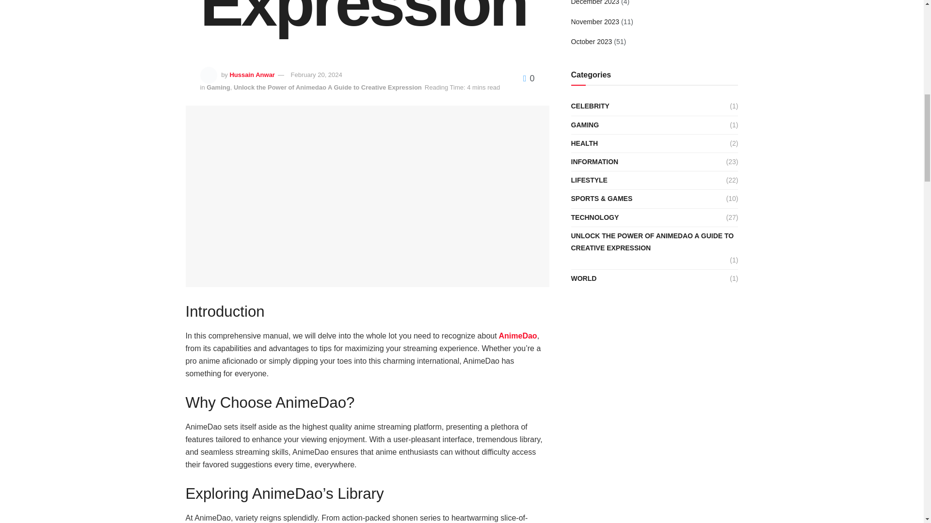 The height and width of the screenshot is (523, 931). Describe the element at coordinates (517, 336) in the screenshot. I see `AnimeDao` at that location.